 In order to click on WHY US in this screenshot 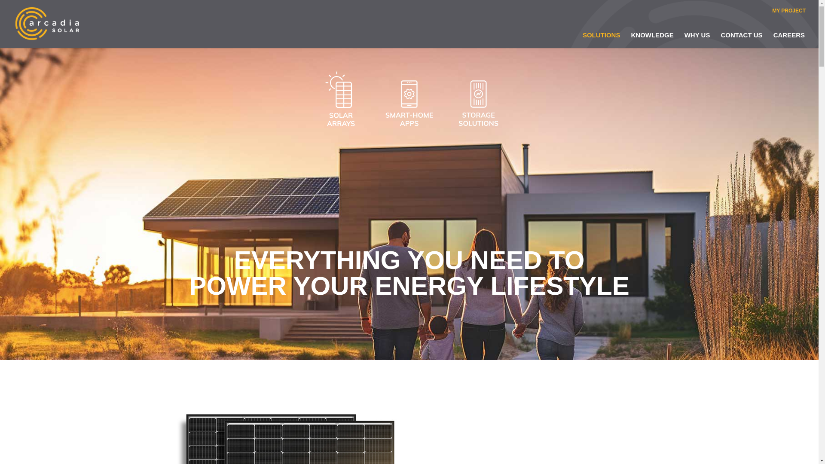, I will do `click(701, 35)`.